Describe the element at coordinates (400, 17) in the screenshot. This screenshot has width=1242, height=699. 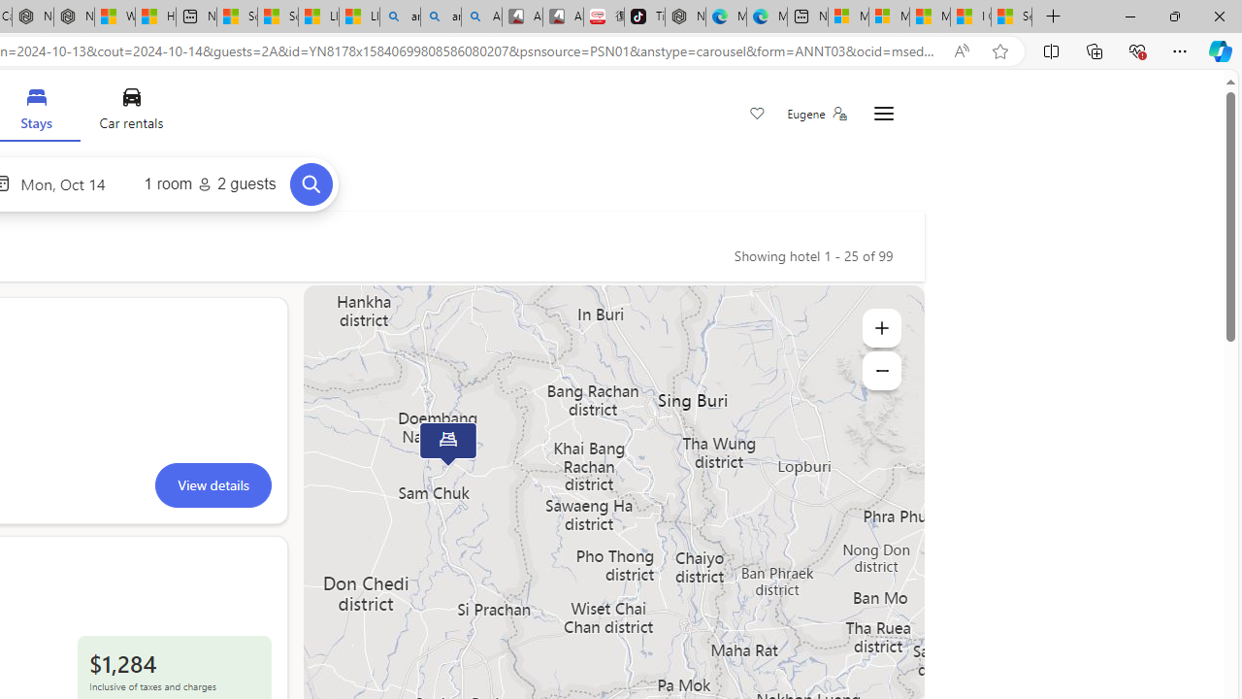
I see `amazon - Search` at that location.